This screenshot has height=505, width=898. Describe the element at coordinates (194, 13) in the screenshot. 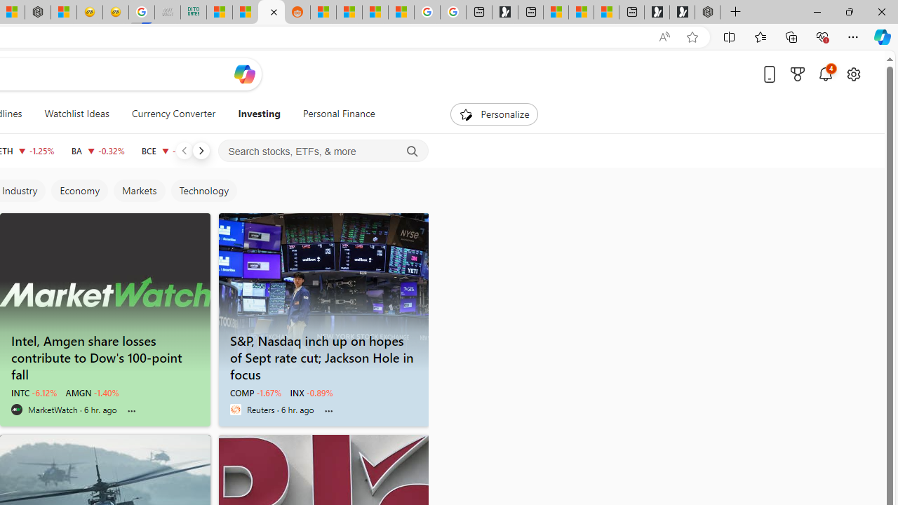

I see `DITOGAMES AG Imprint` at that location.